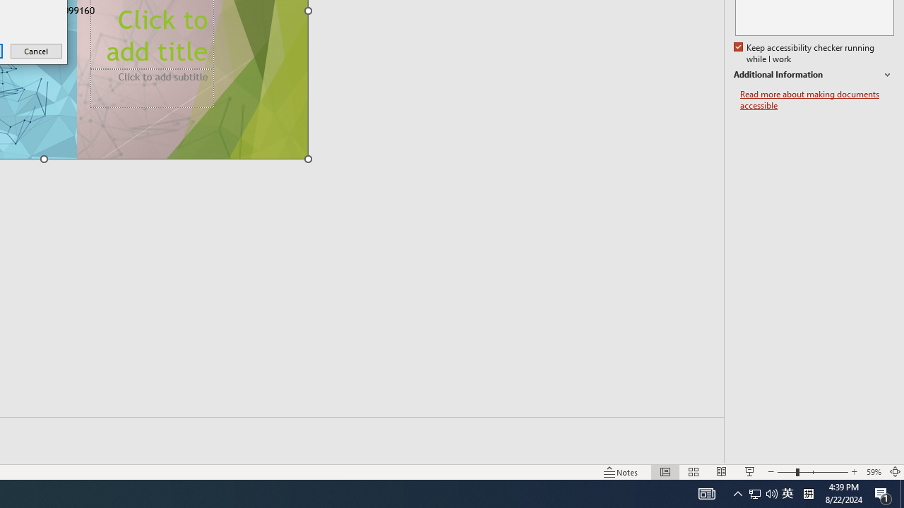 Image resolution: width=904 pixels, height=508 pixels. What do you see at coordinates (883, 494) in the screenshot?
I see `Cancel` at bounding box center [883, 494].